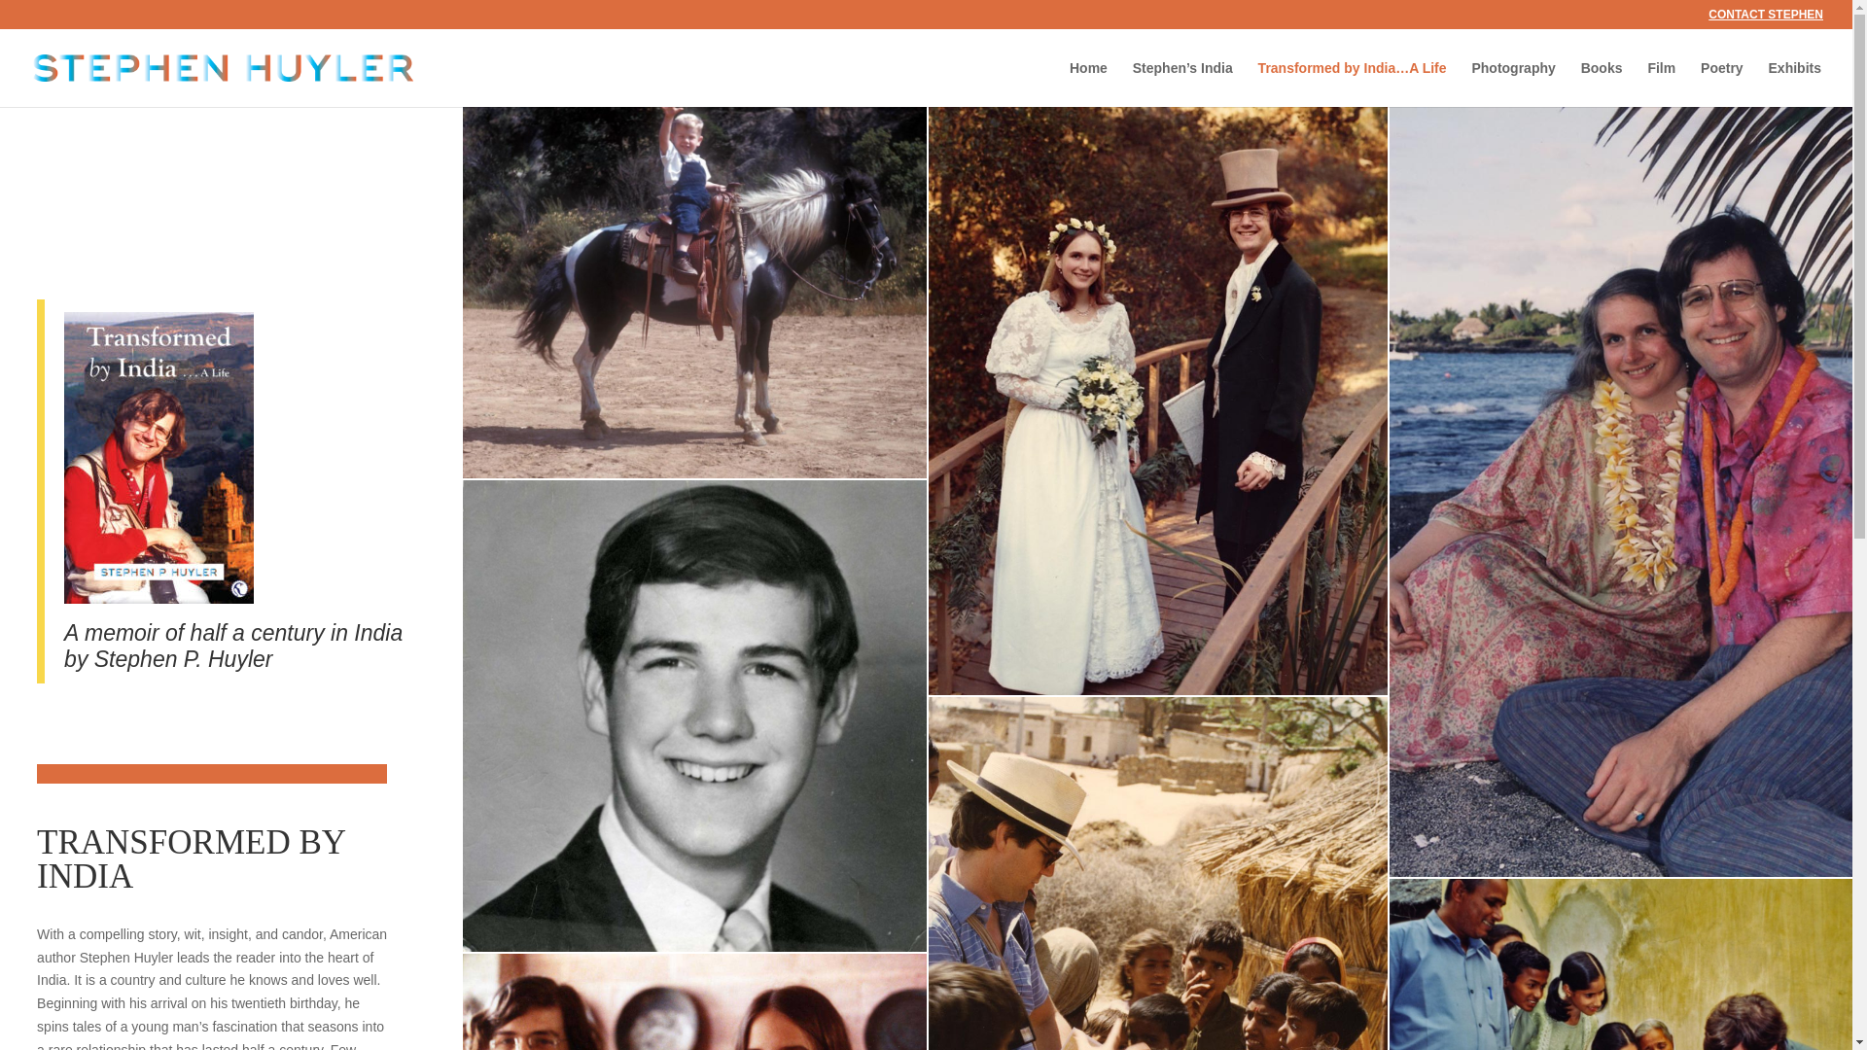 Image resolution: width=1867 pixels, height=1050 pixels. Describe the element at coordinates (694, 716) in the screenshot. I see `1968-Steve-HighSchool-Senior-at-Thacher` at that location.